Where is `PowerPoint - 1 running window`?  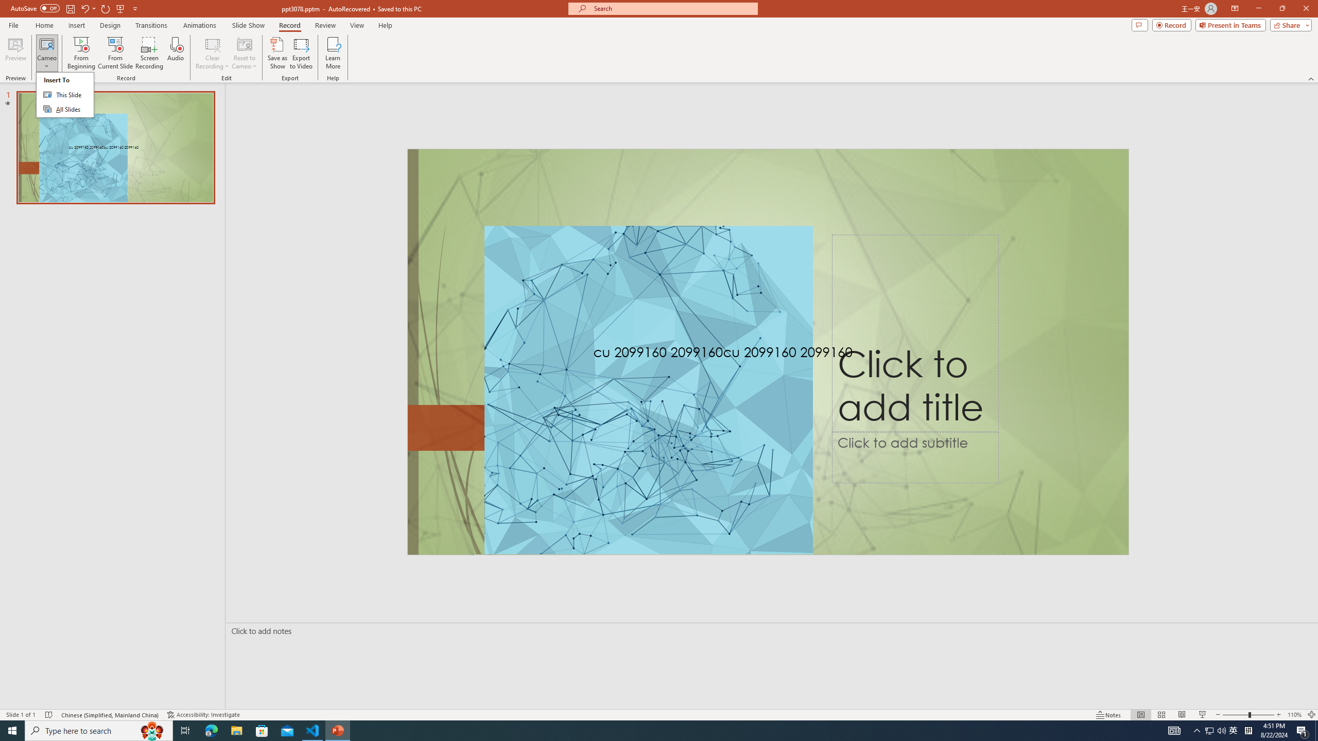
PowerPoint - 1 running window is located at coordinates (338, 731).